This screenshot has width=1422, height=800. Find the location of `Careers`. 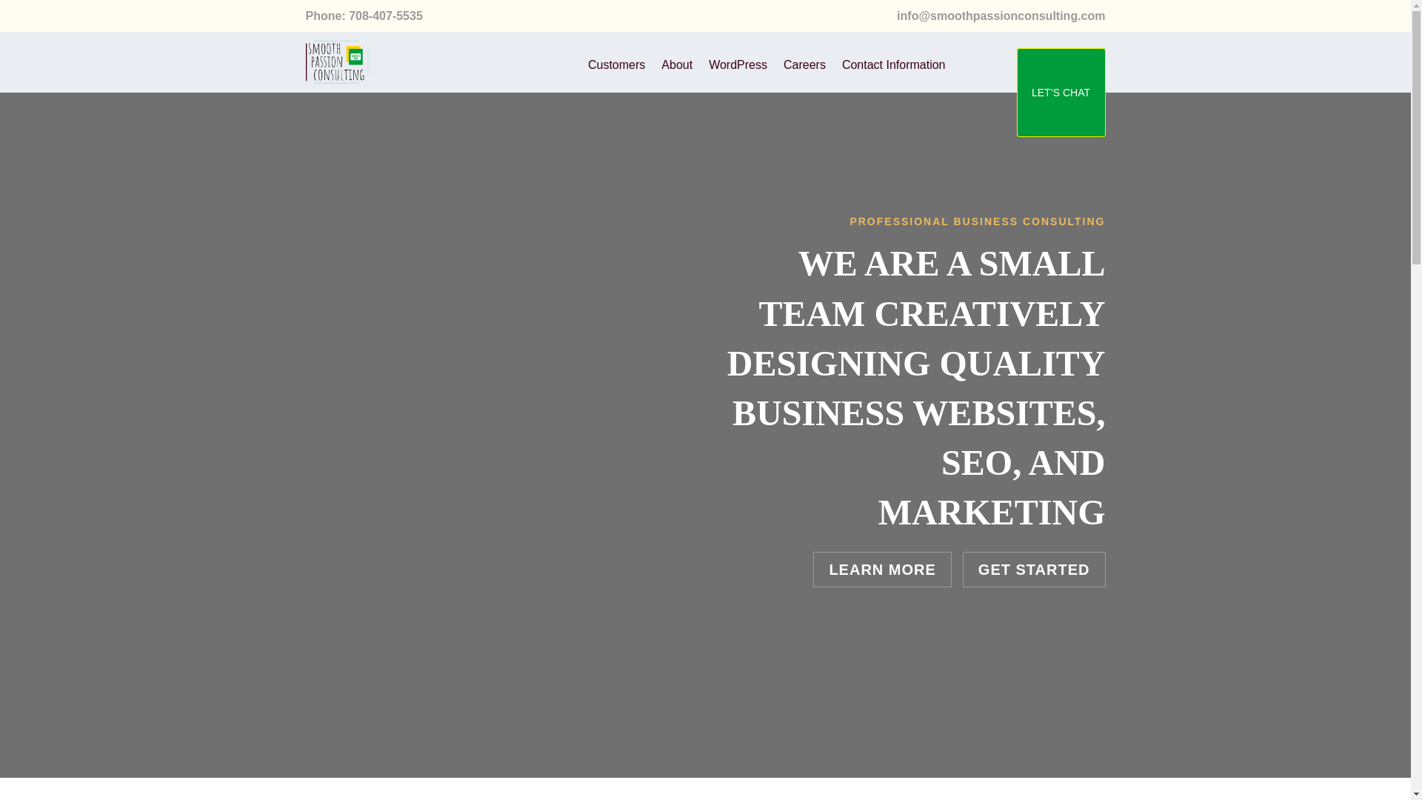

Careers is located at coordinates (804, 67).